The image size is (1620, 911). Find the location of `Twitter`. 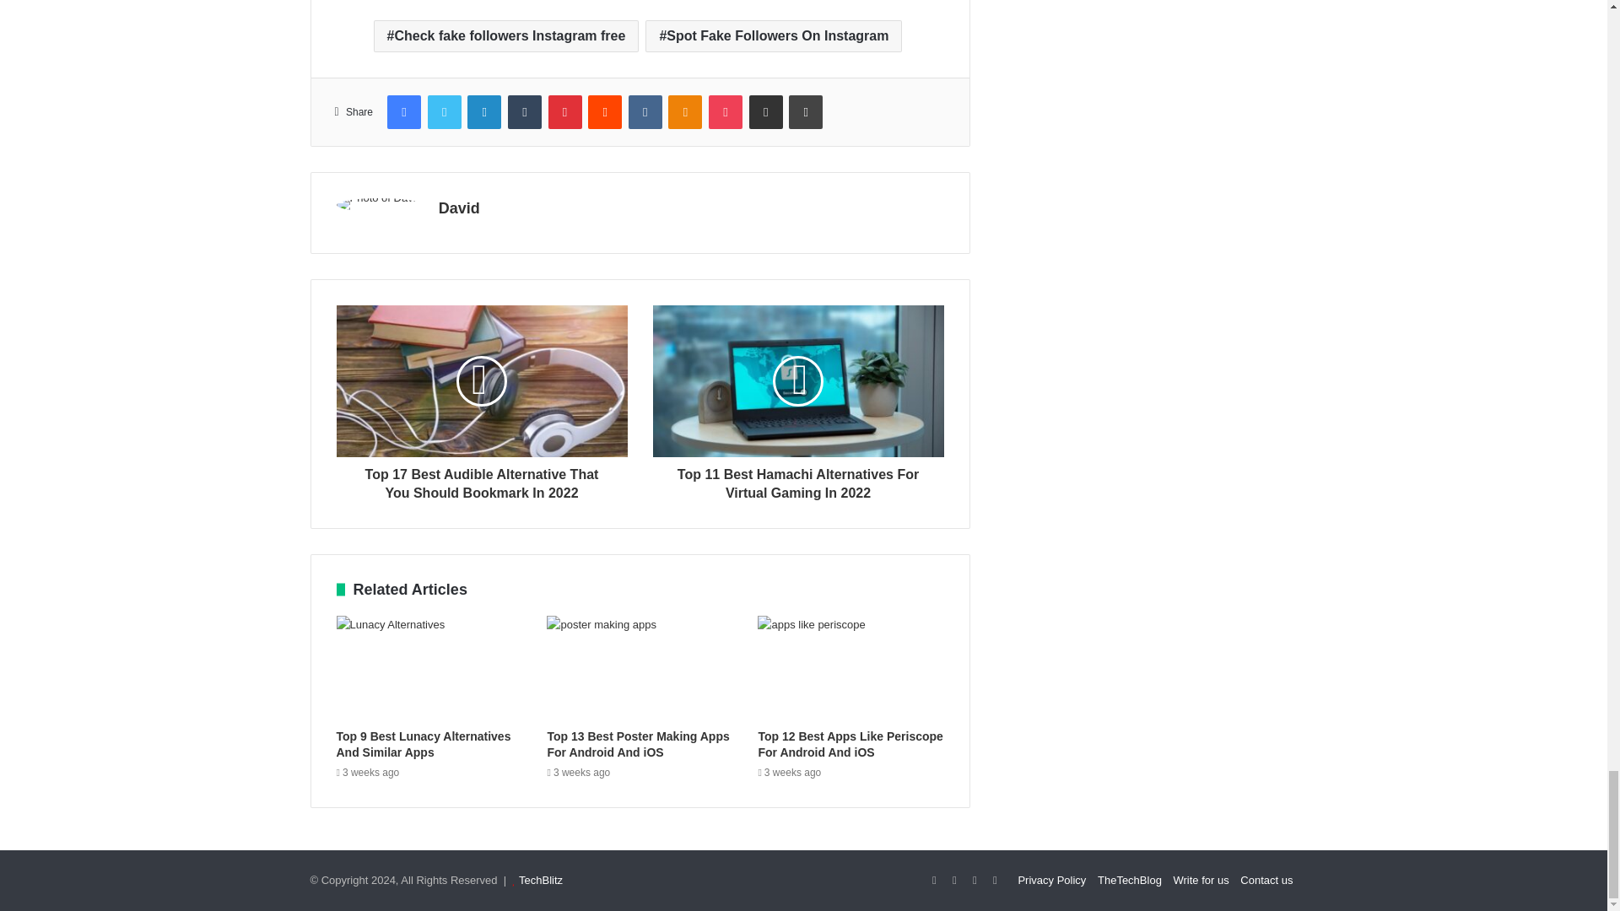

Twitter is located at coordinates (444, 112).